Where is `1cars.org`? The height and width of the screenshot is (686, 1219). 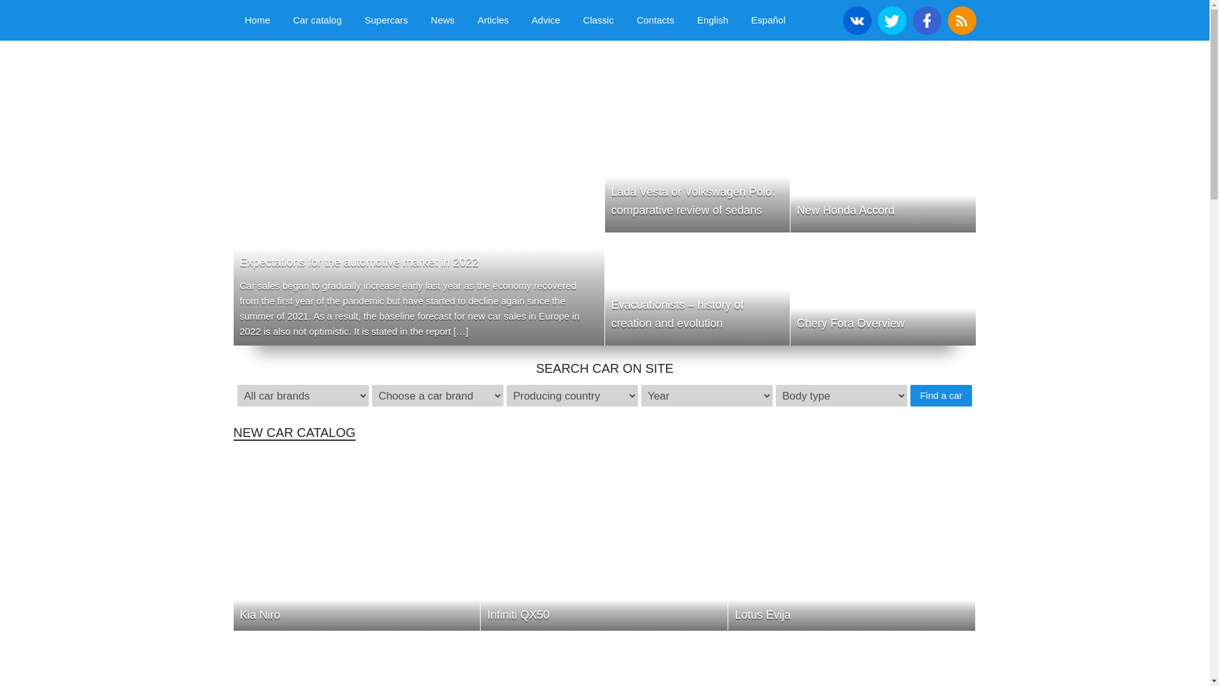 1cars.org is located at coordinates (338, 74).